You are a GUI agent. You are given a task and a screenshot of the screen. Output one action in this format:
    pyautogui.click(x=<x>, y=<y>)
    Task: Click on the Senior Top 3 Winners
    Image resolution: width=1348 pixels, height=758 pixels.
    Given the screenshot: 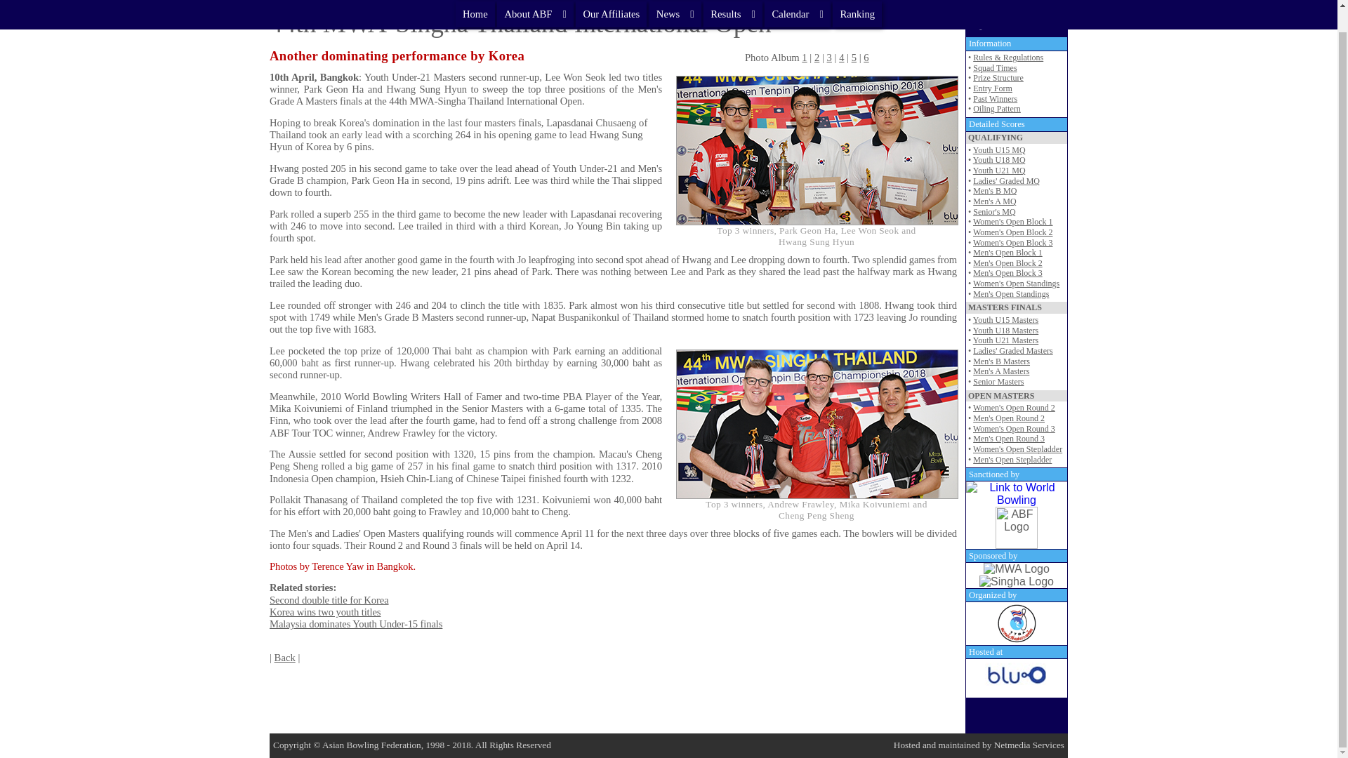 What is the action you would take?
    pyautogui.click(x=817, y=424)
    